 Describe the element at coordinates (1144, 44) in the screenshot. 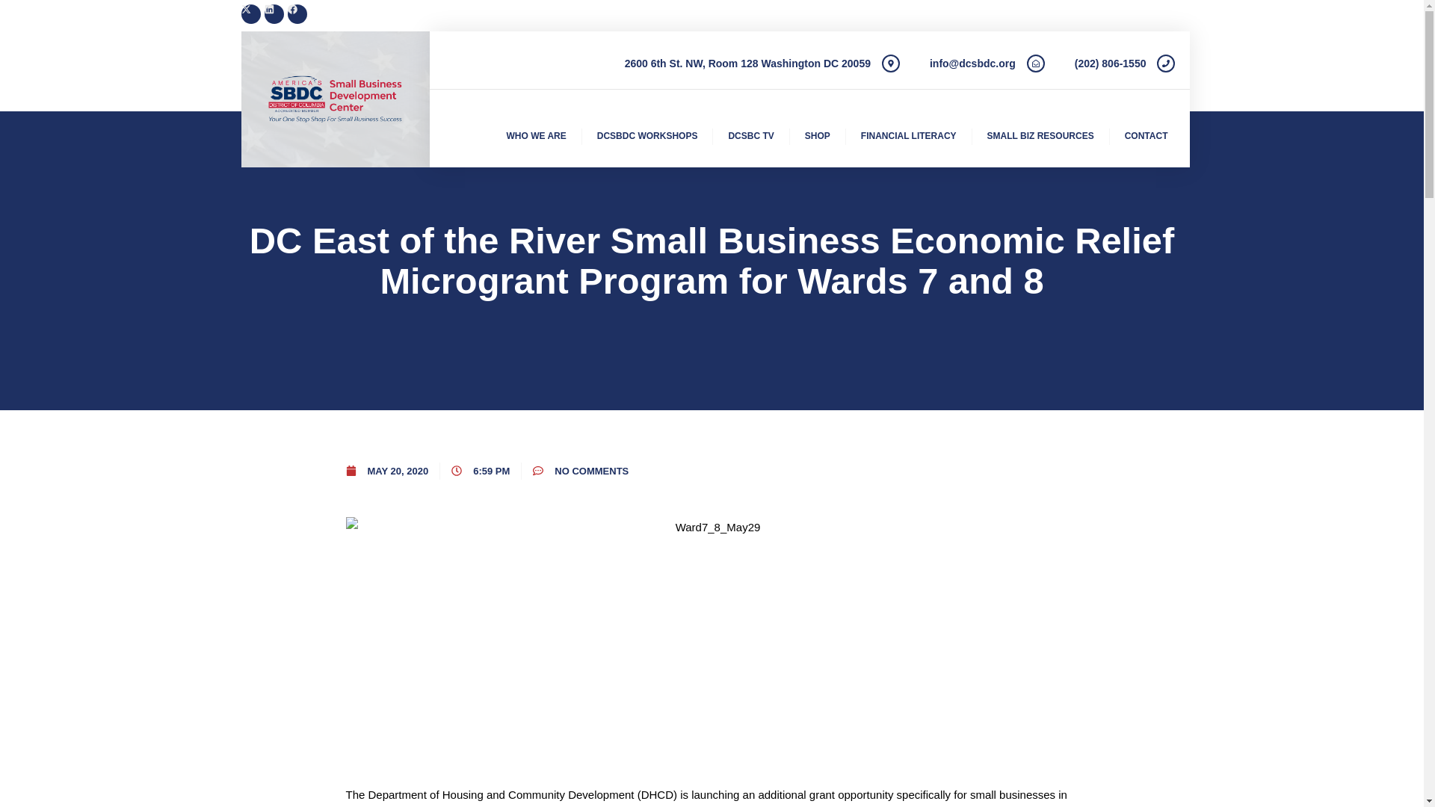

I see `CONTACT US` at that location.